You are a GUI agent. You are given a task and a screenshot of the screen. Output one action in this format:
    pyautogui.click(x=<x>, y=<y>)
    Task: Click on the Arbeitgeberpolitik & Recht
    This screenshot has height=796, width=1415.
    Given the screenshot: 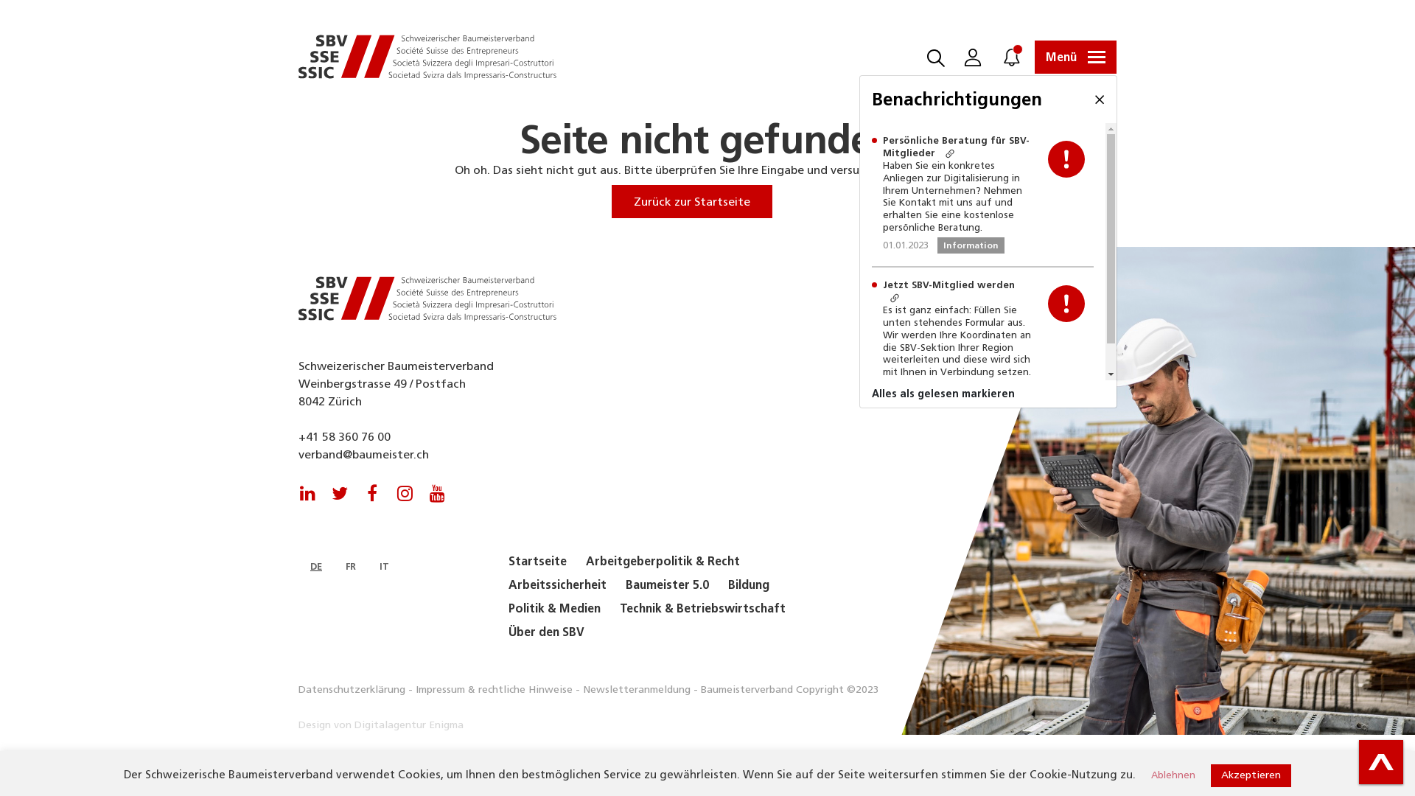 What is the action you would take?
    pyautogui.click(x=663, y=562)
    